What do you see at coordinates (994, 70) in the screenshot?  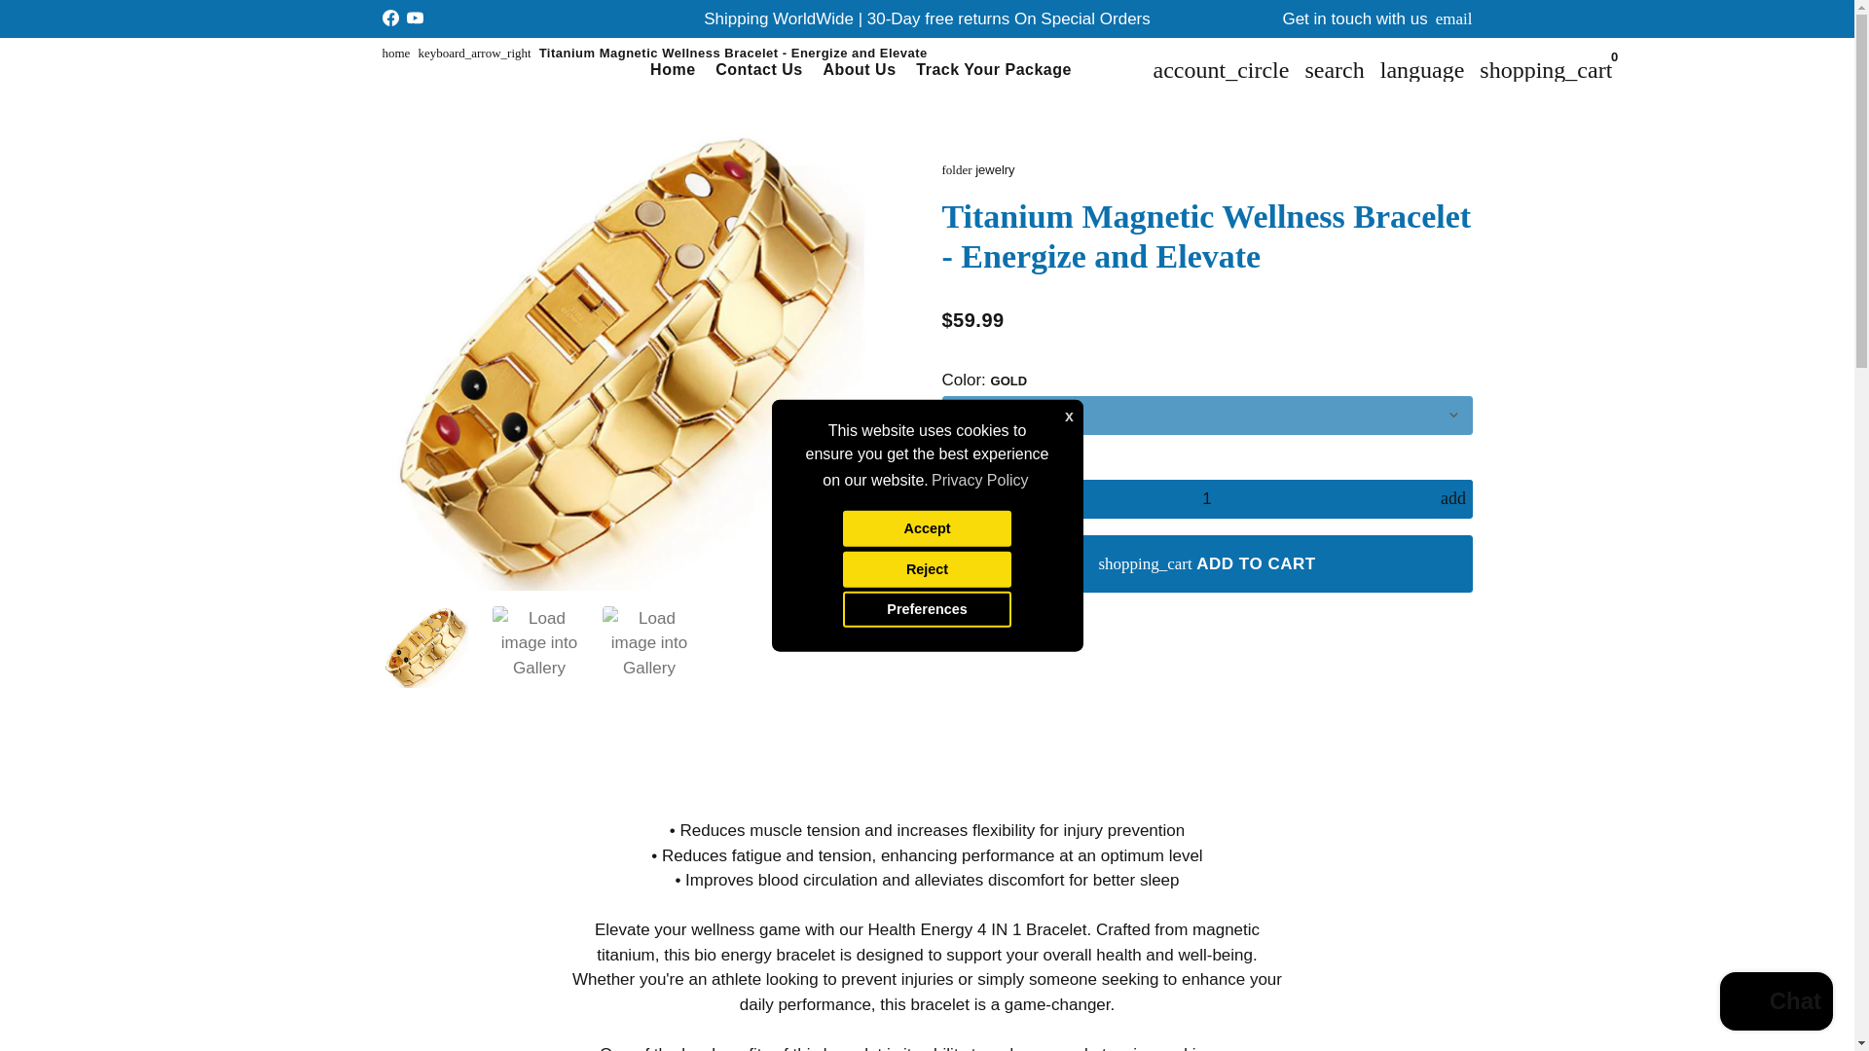 I see `Track Your Package` at bounding box center [994, 70].